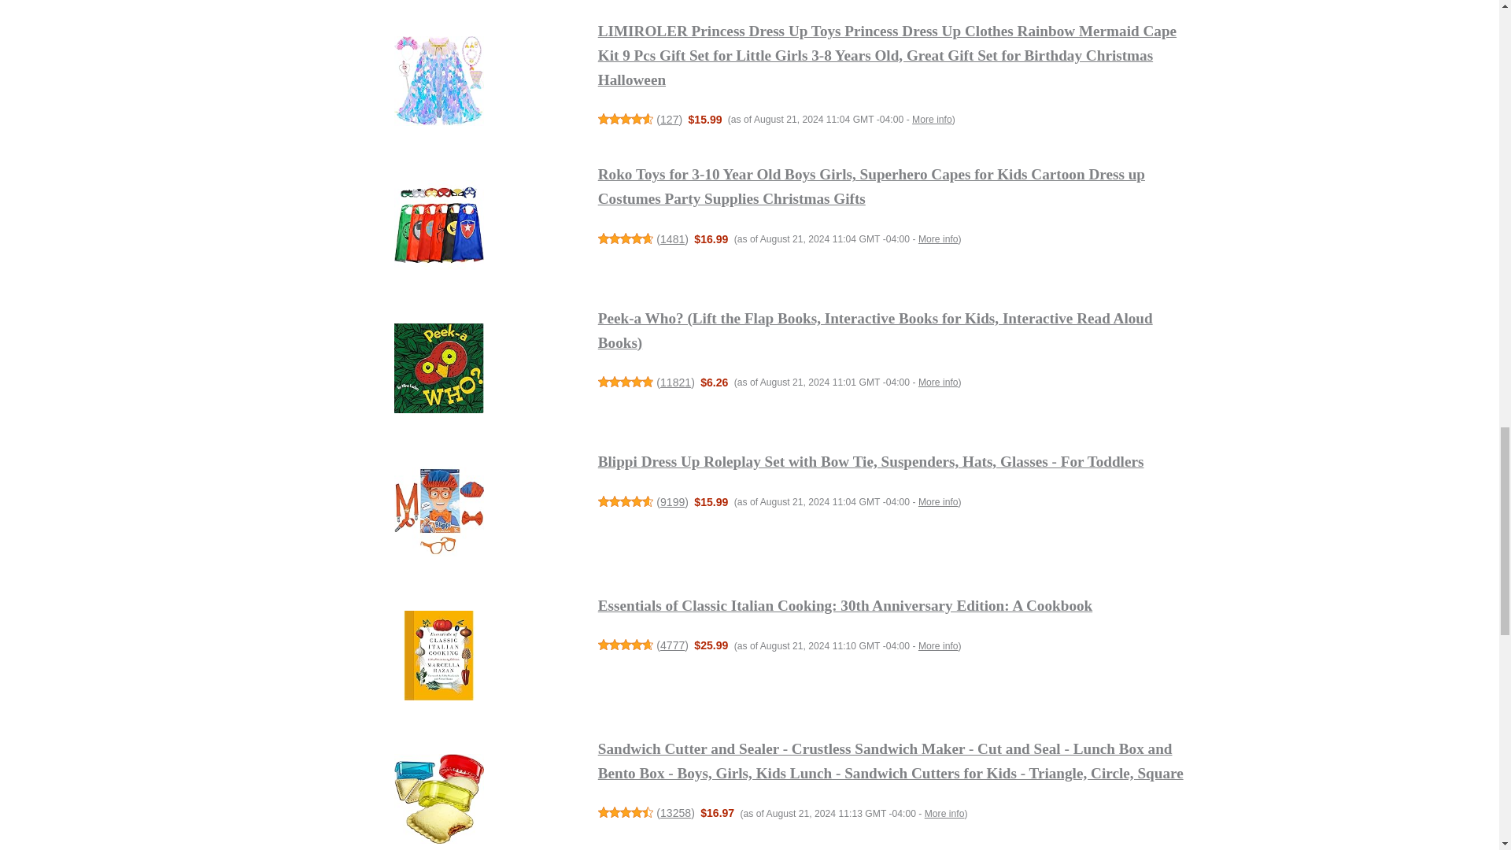 The image size is (1511, 850). I want to click on 9199, so click(672, 501).